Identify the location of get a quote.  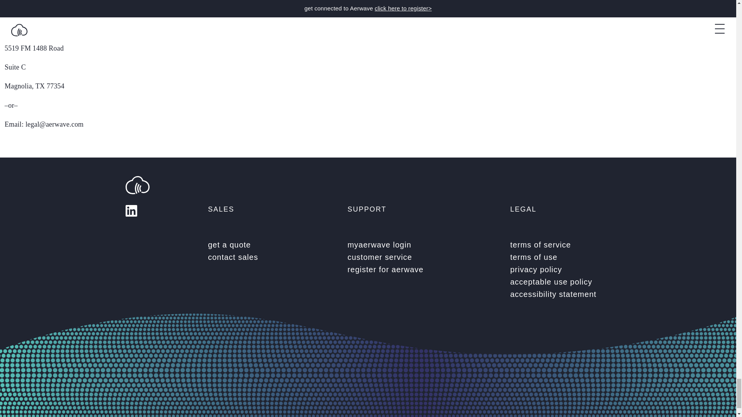
(265, 245).